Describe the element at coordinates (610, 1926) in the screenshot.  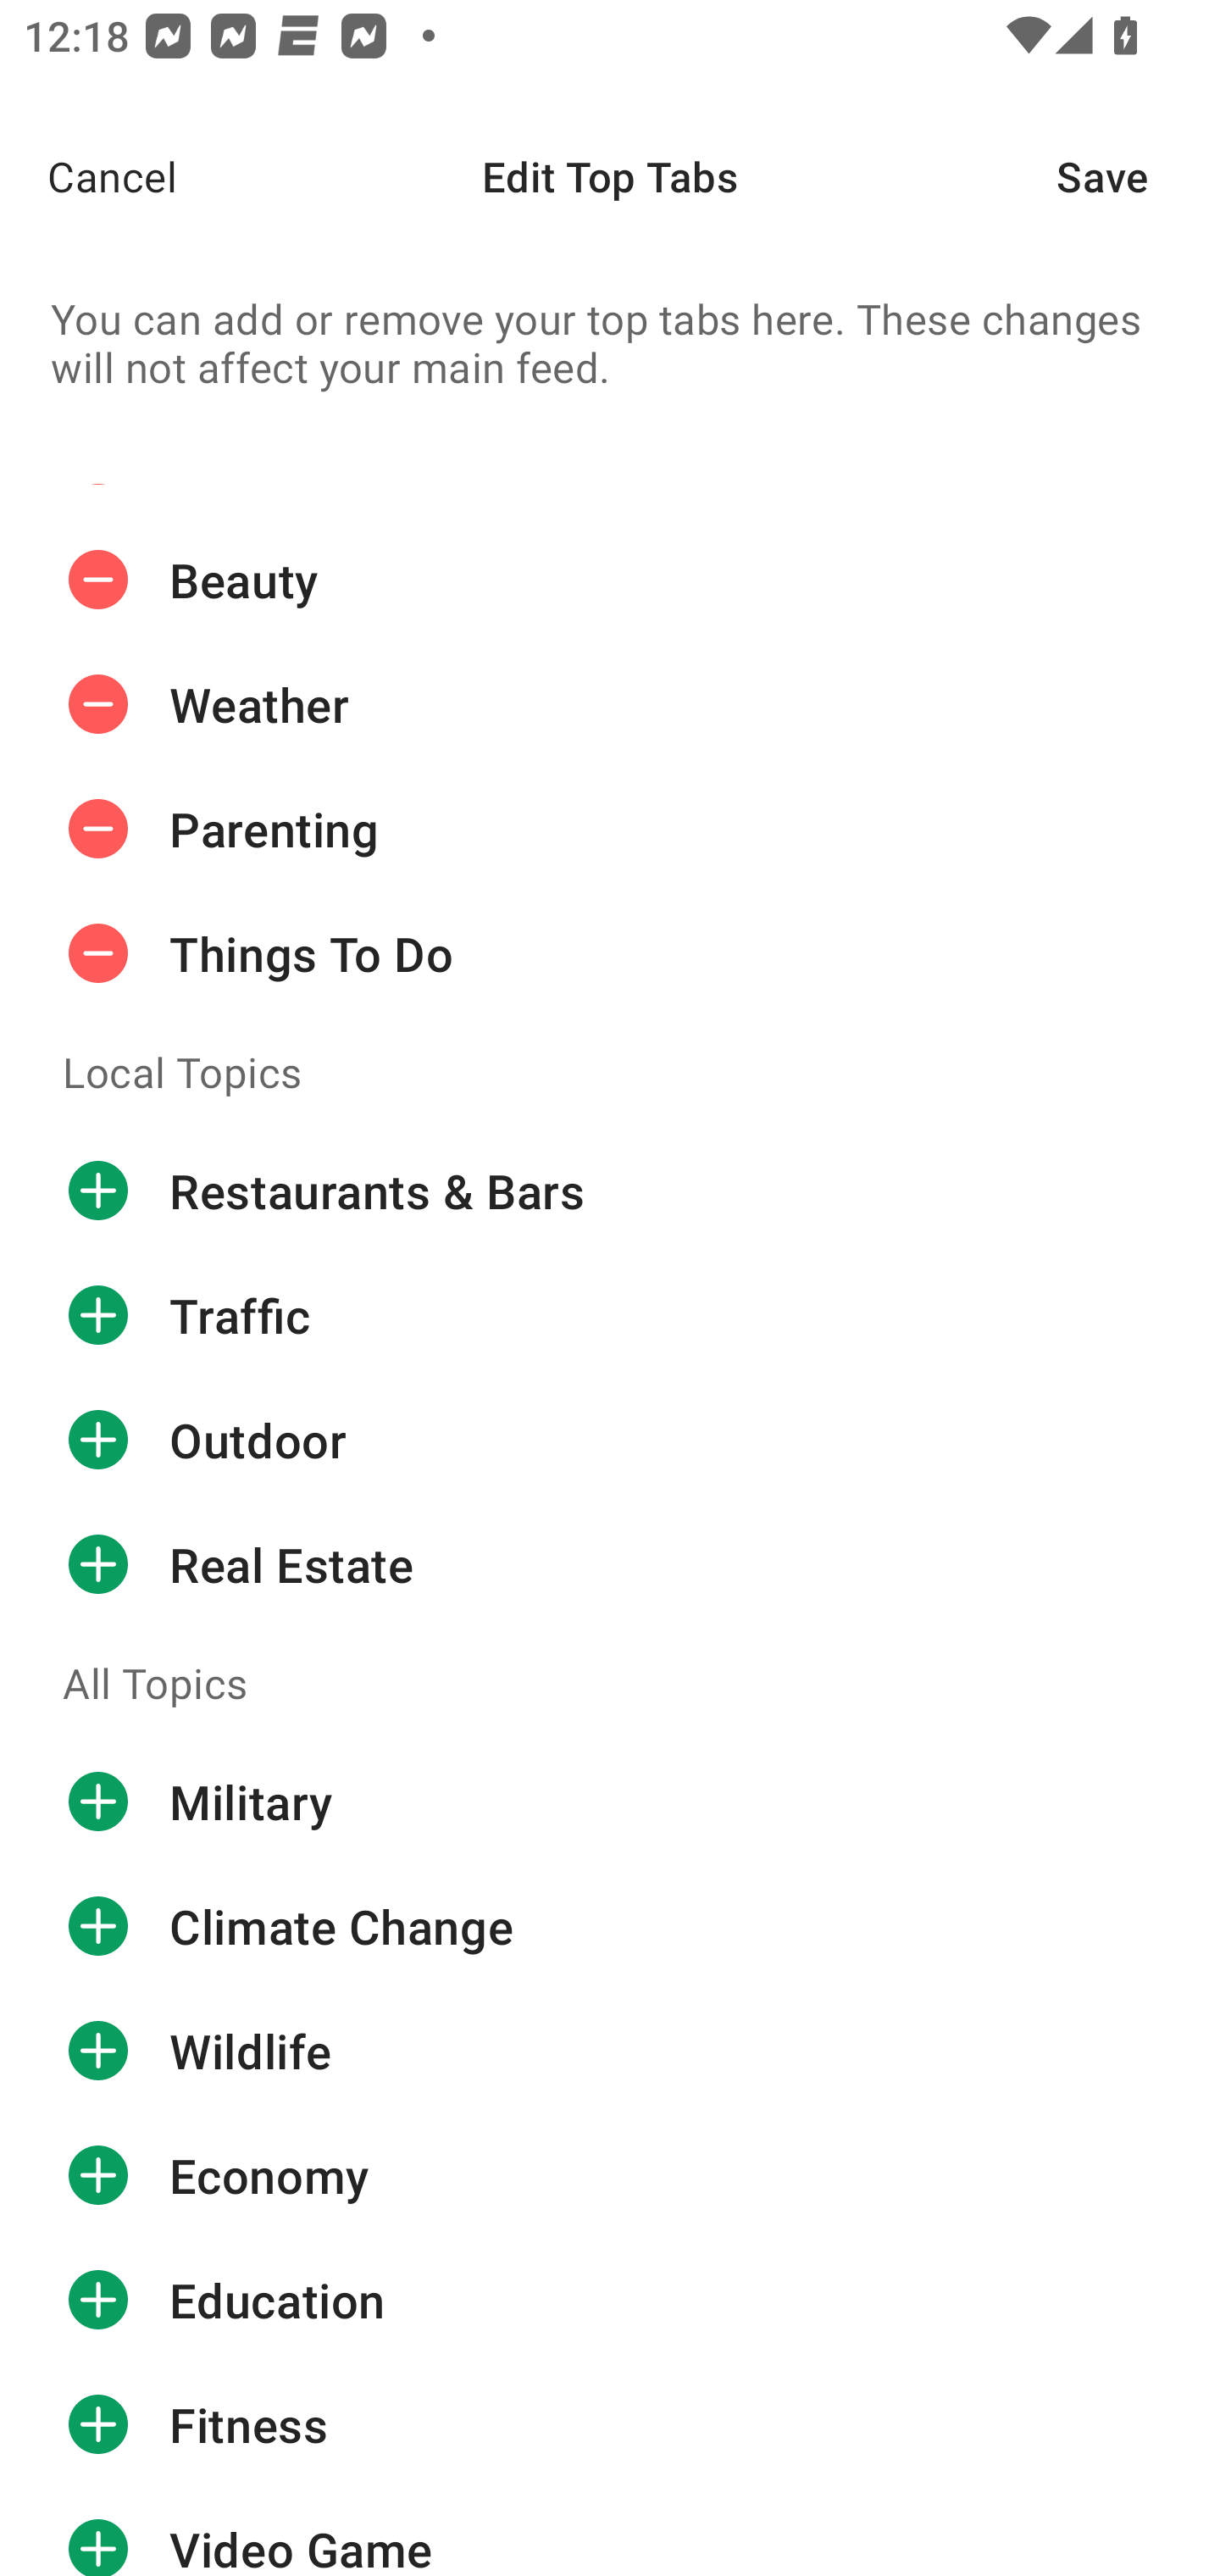
I see `Climate Change` at that location.